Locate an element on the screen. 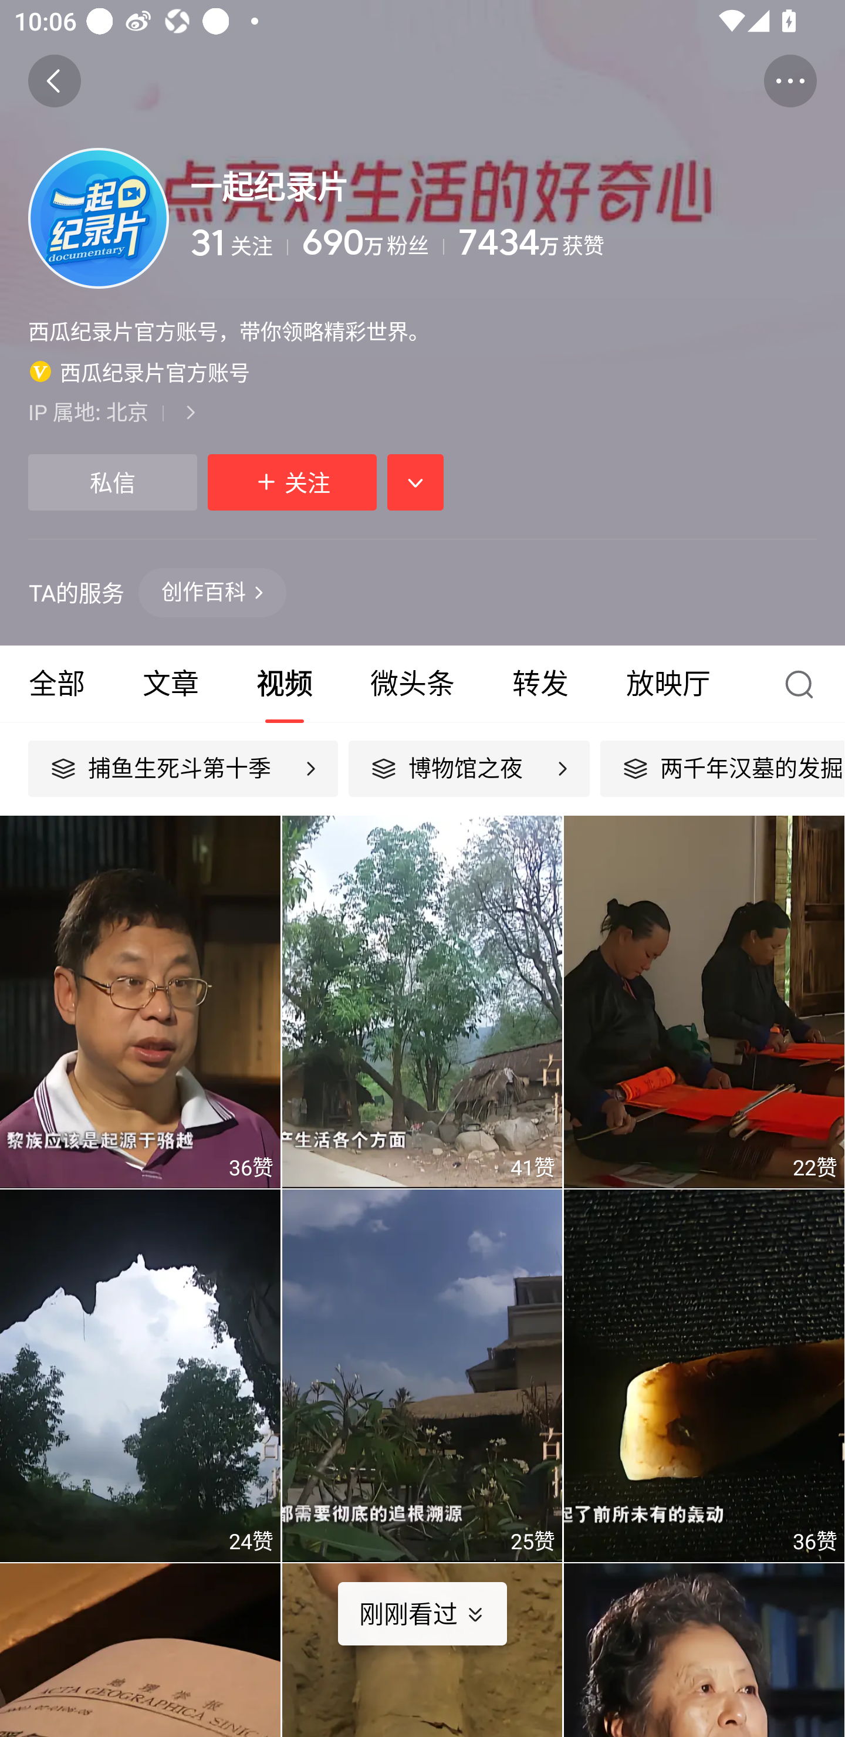 The width and height of the screenshot is (845, 1737). 更多操作 is located at coordinates (790, 81).